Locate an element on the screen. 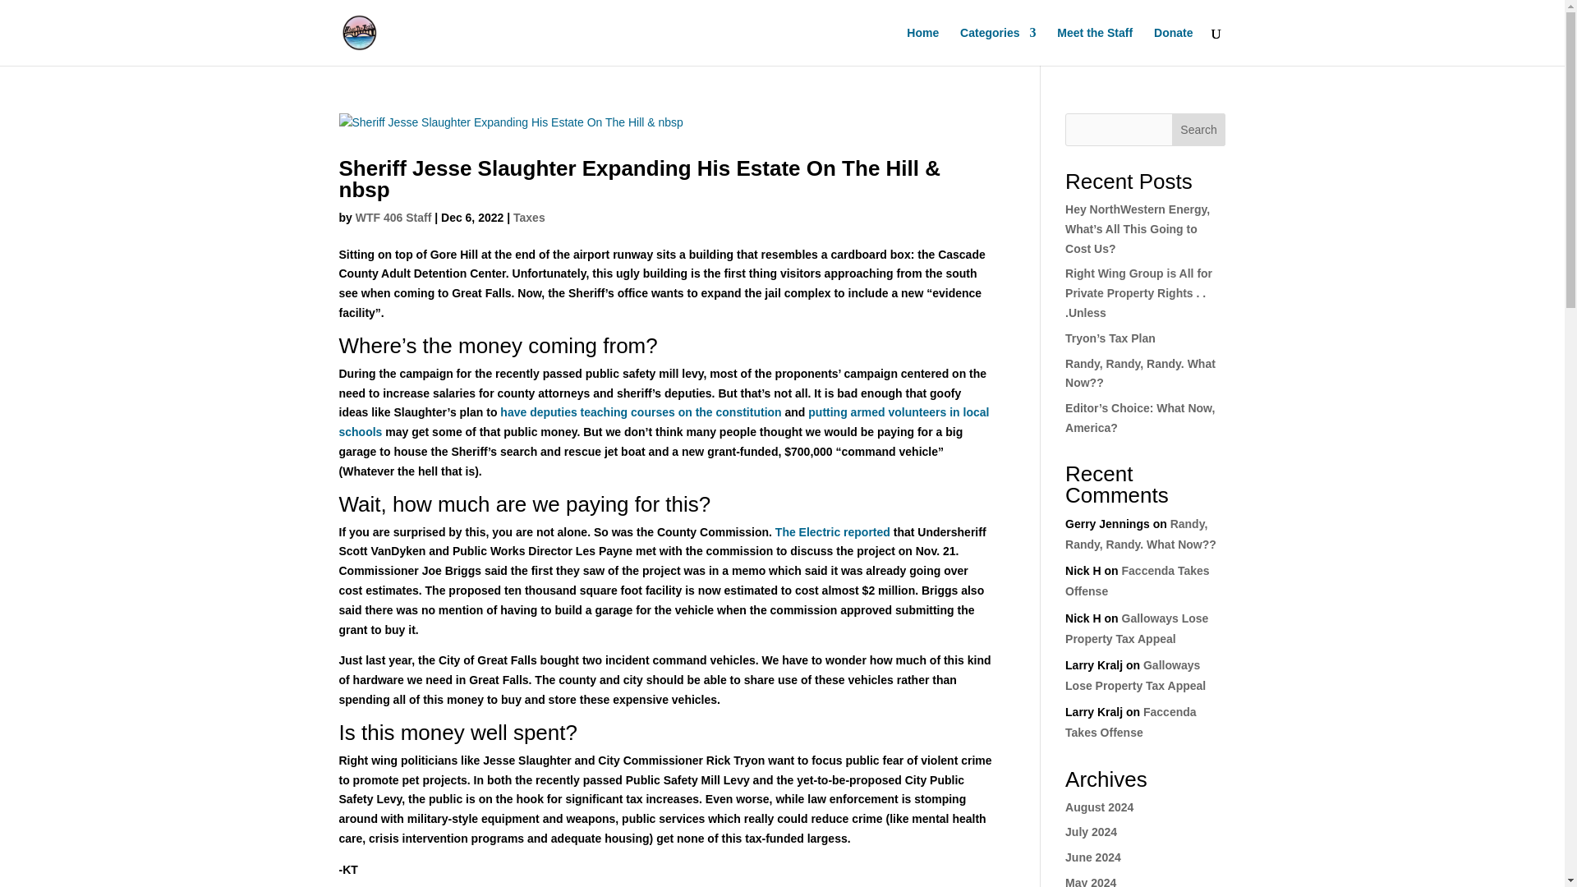 The height and width of the screenshot is (887, 1577). July 2024 is located at coordinates (1091, 831).